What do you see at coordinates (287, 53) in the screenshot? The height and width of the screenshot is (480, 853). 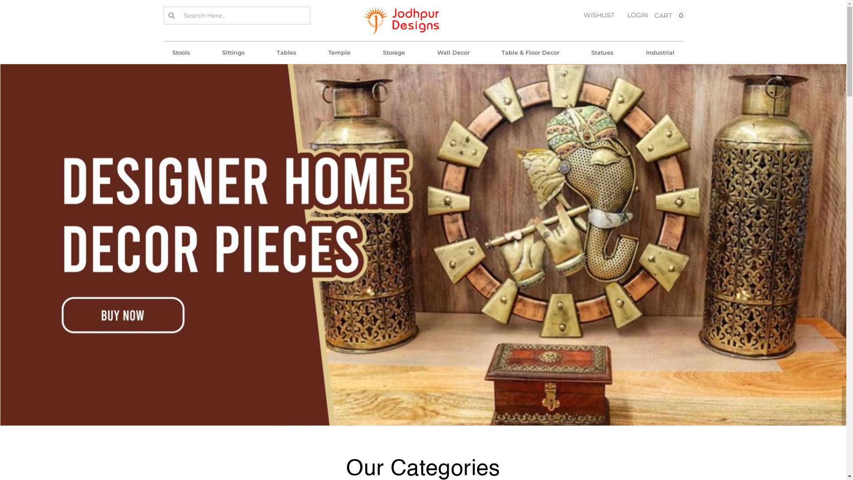 I see `Tables` at bounding box center [287, 53].